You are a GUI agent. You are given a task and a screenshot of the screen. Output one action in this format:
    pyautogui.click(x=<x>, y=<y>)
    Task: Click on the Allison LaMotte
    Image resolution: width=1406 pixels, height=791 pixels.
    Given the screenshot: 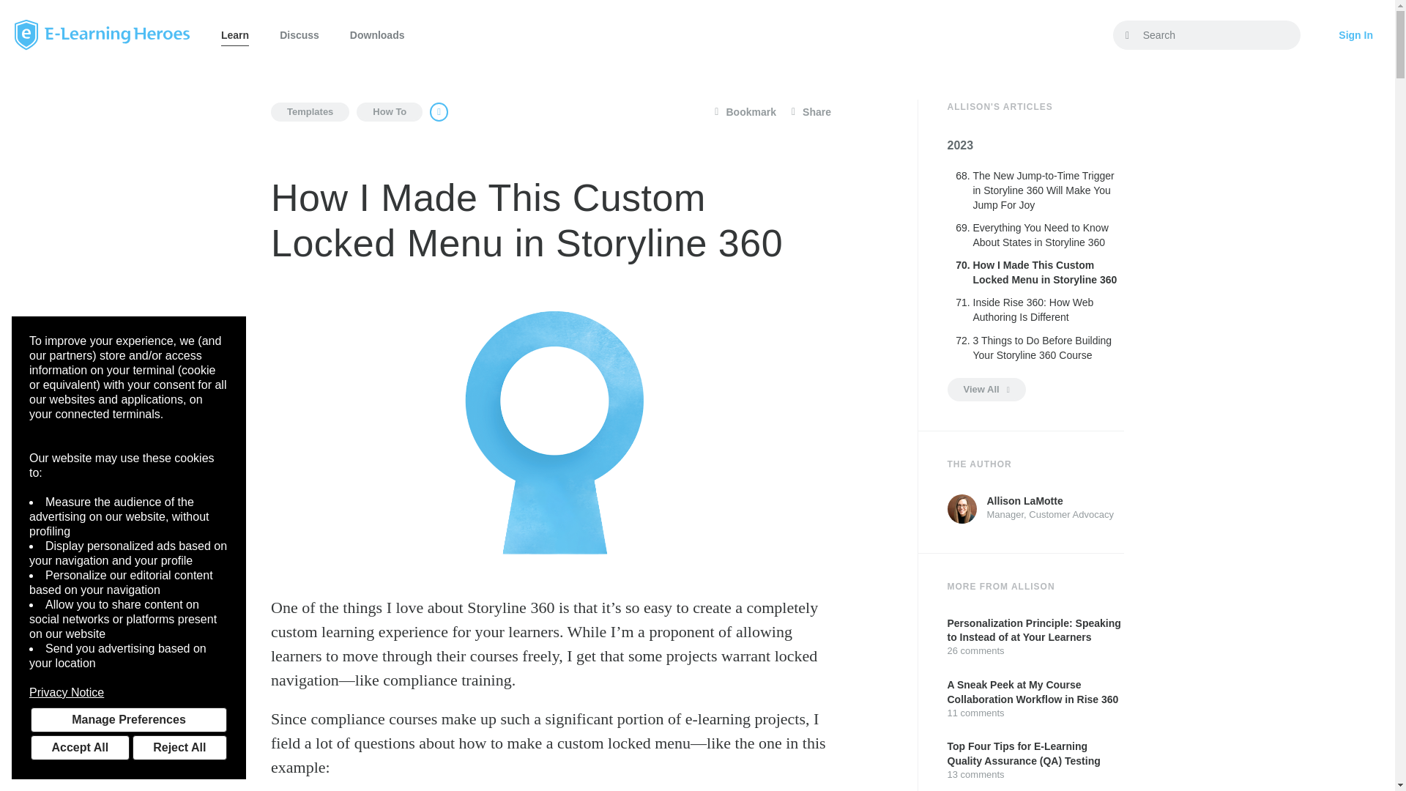 What is the action you would take?
    pyautogui.click(x=962, y=508)
    